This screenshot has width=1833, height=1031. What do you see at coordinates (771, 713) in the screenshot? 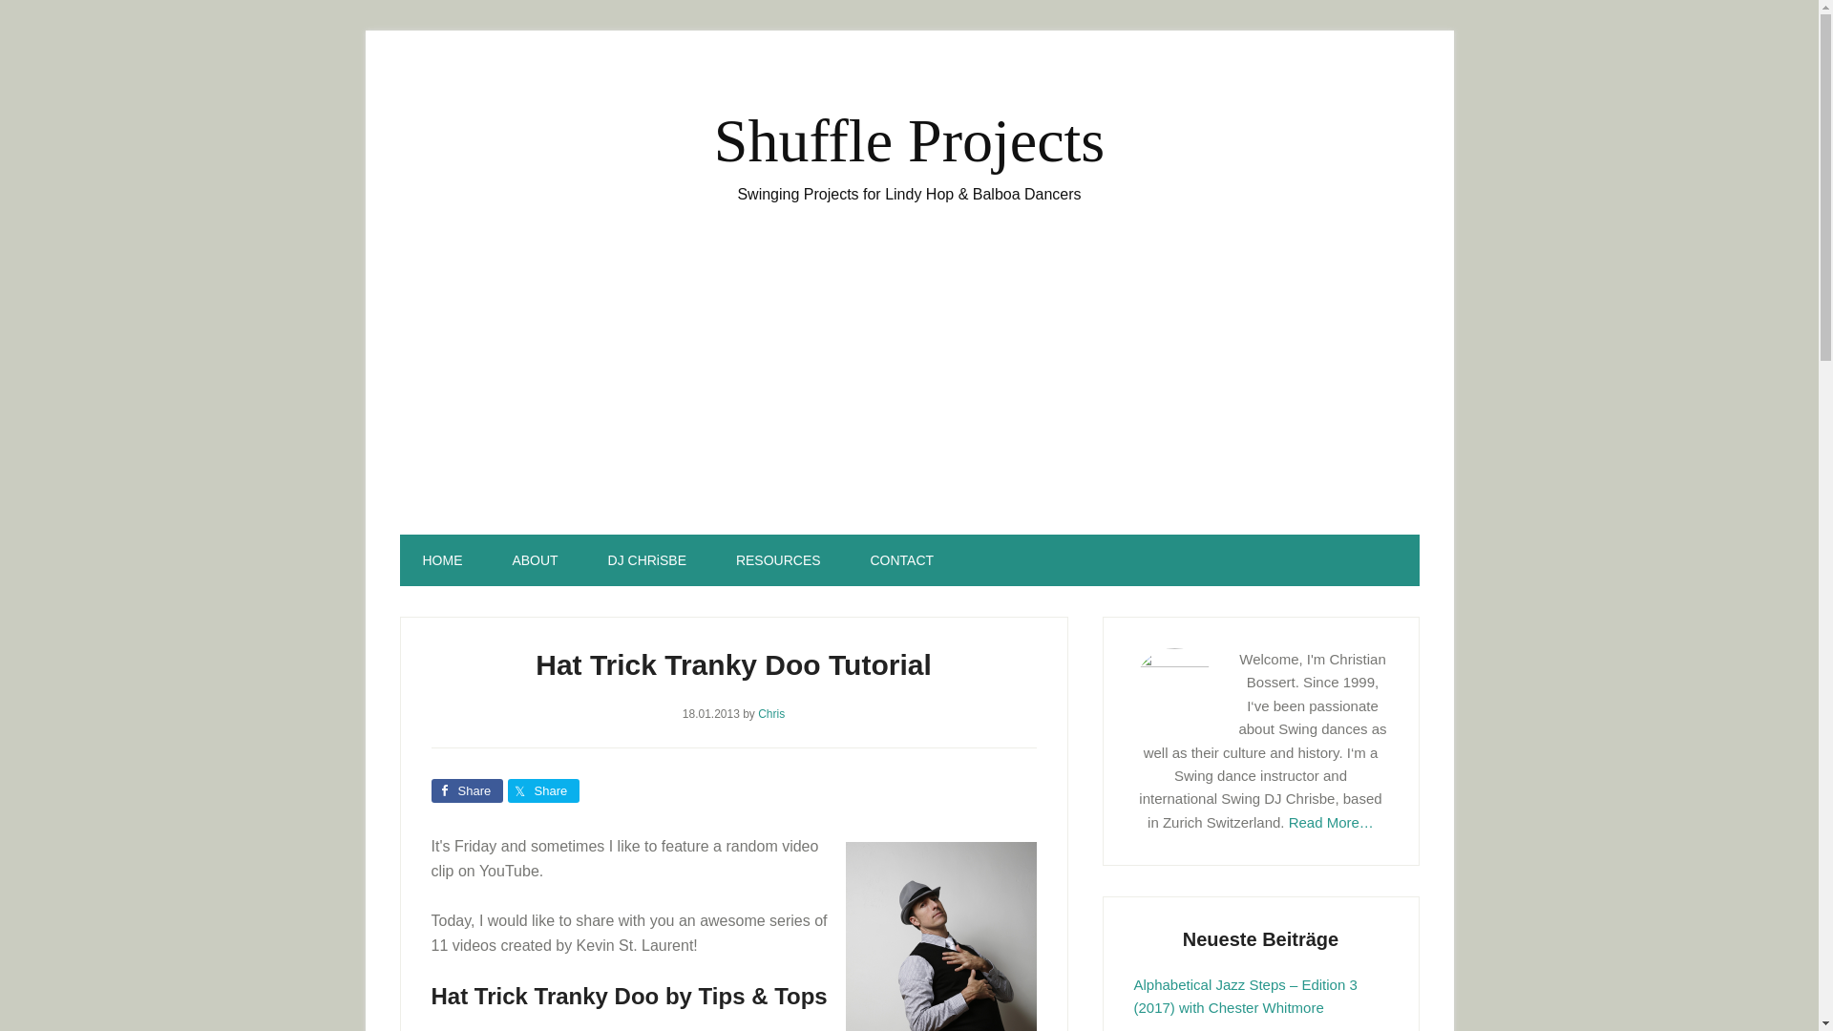
I see `Chris` at bounding box center [771, 713].